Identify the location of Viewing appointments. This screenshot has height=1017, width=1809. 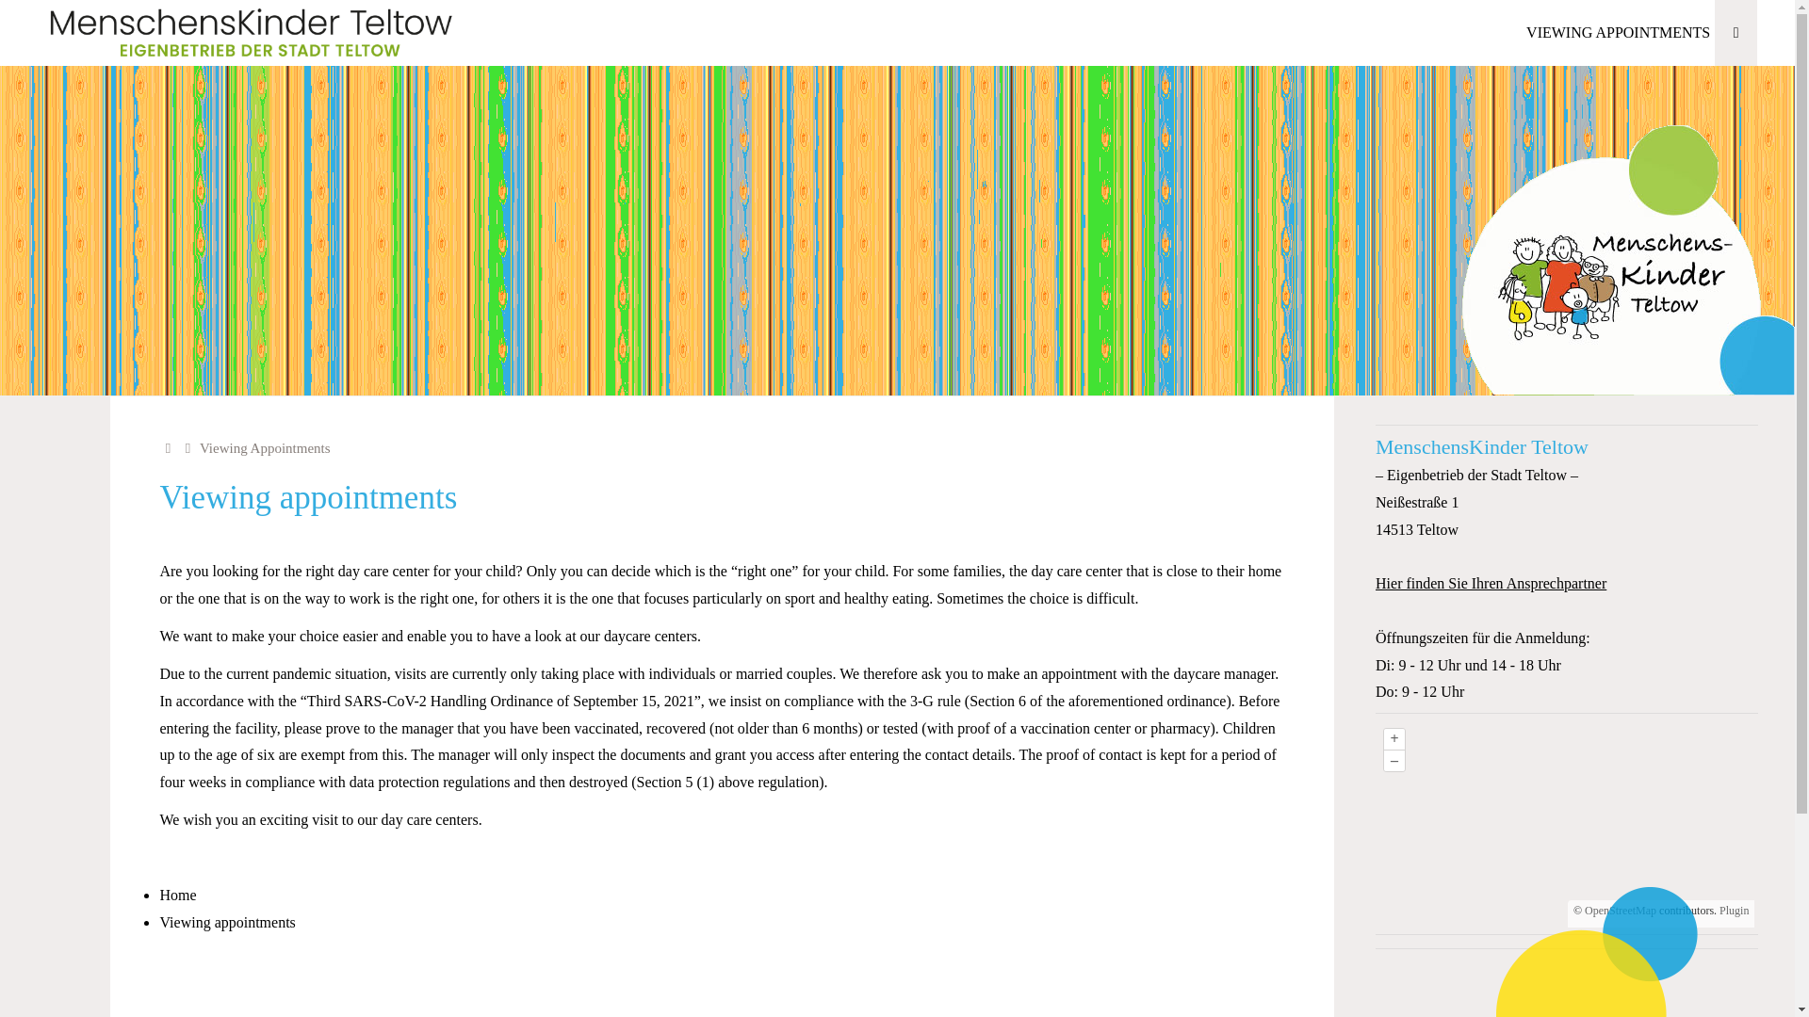
(226, 922).